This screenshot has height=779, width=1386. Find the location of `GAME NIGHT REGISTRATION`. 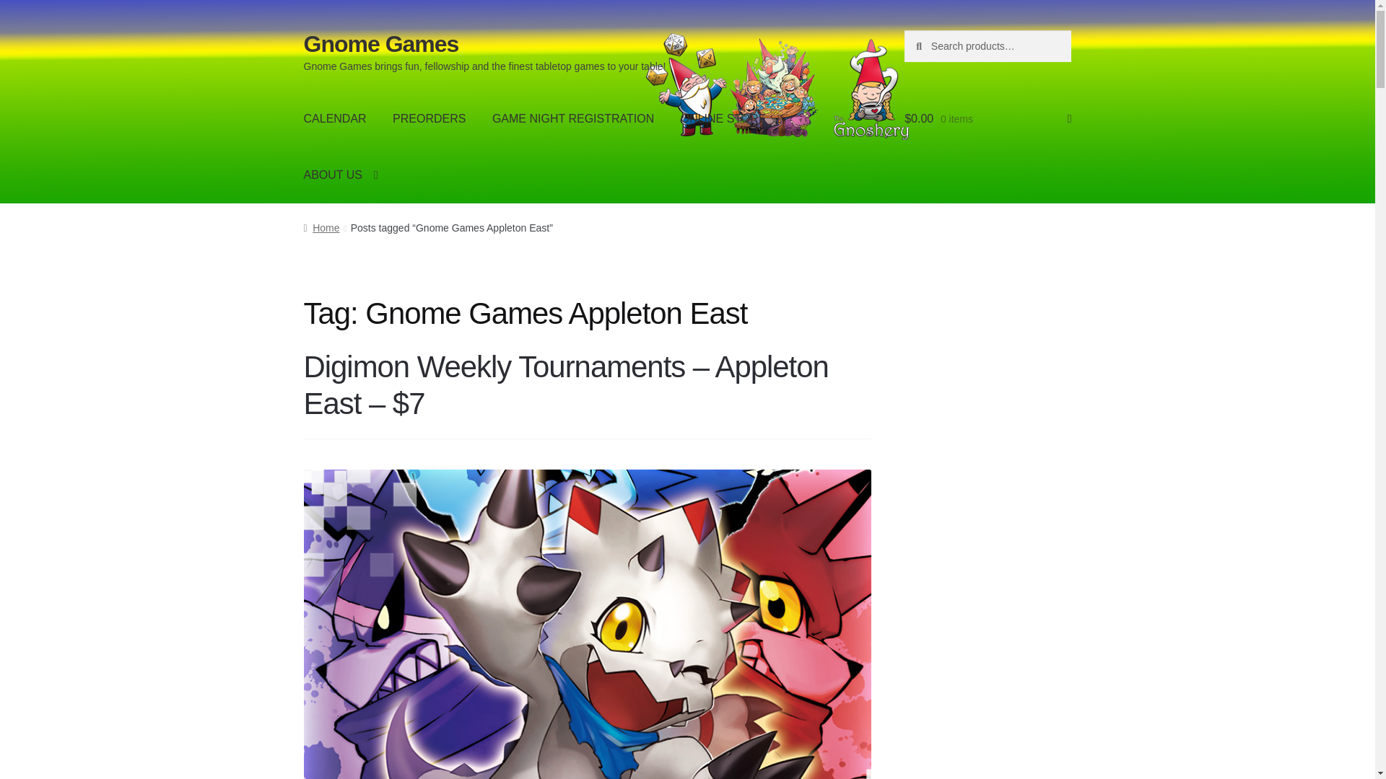

GAME NIGHT REGISTRATION is located at coordinates (573, 119).